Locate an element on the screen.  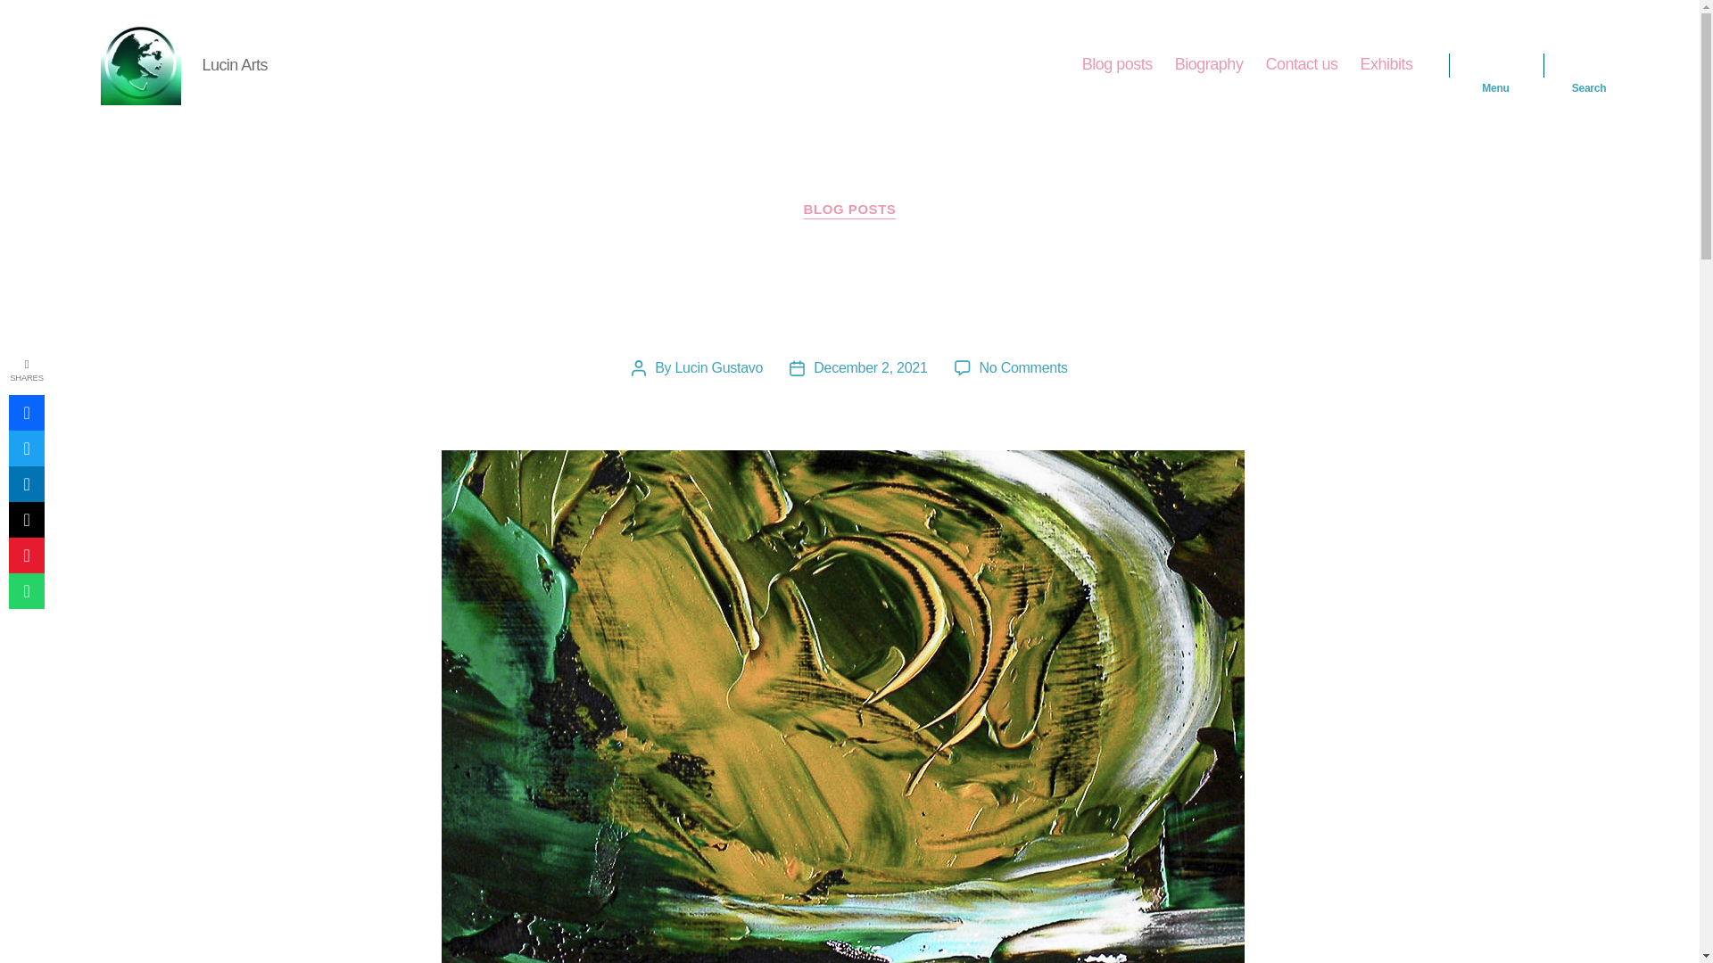
Tweet this ! is located at coordinates (26, 448).